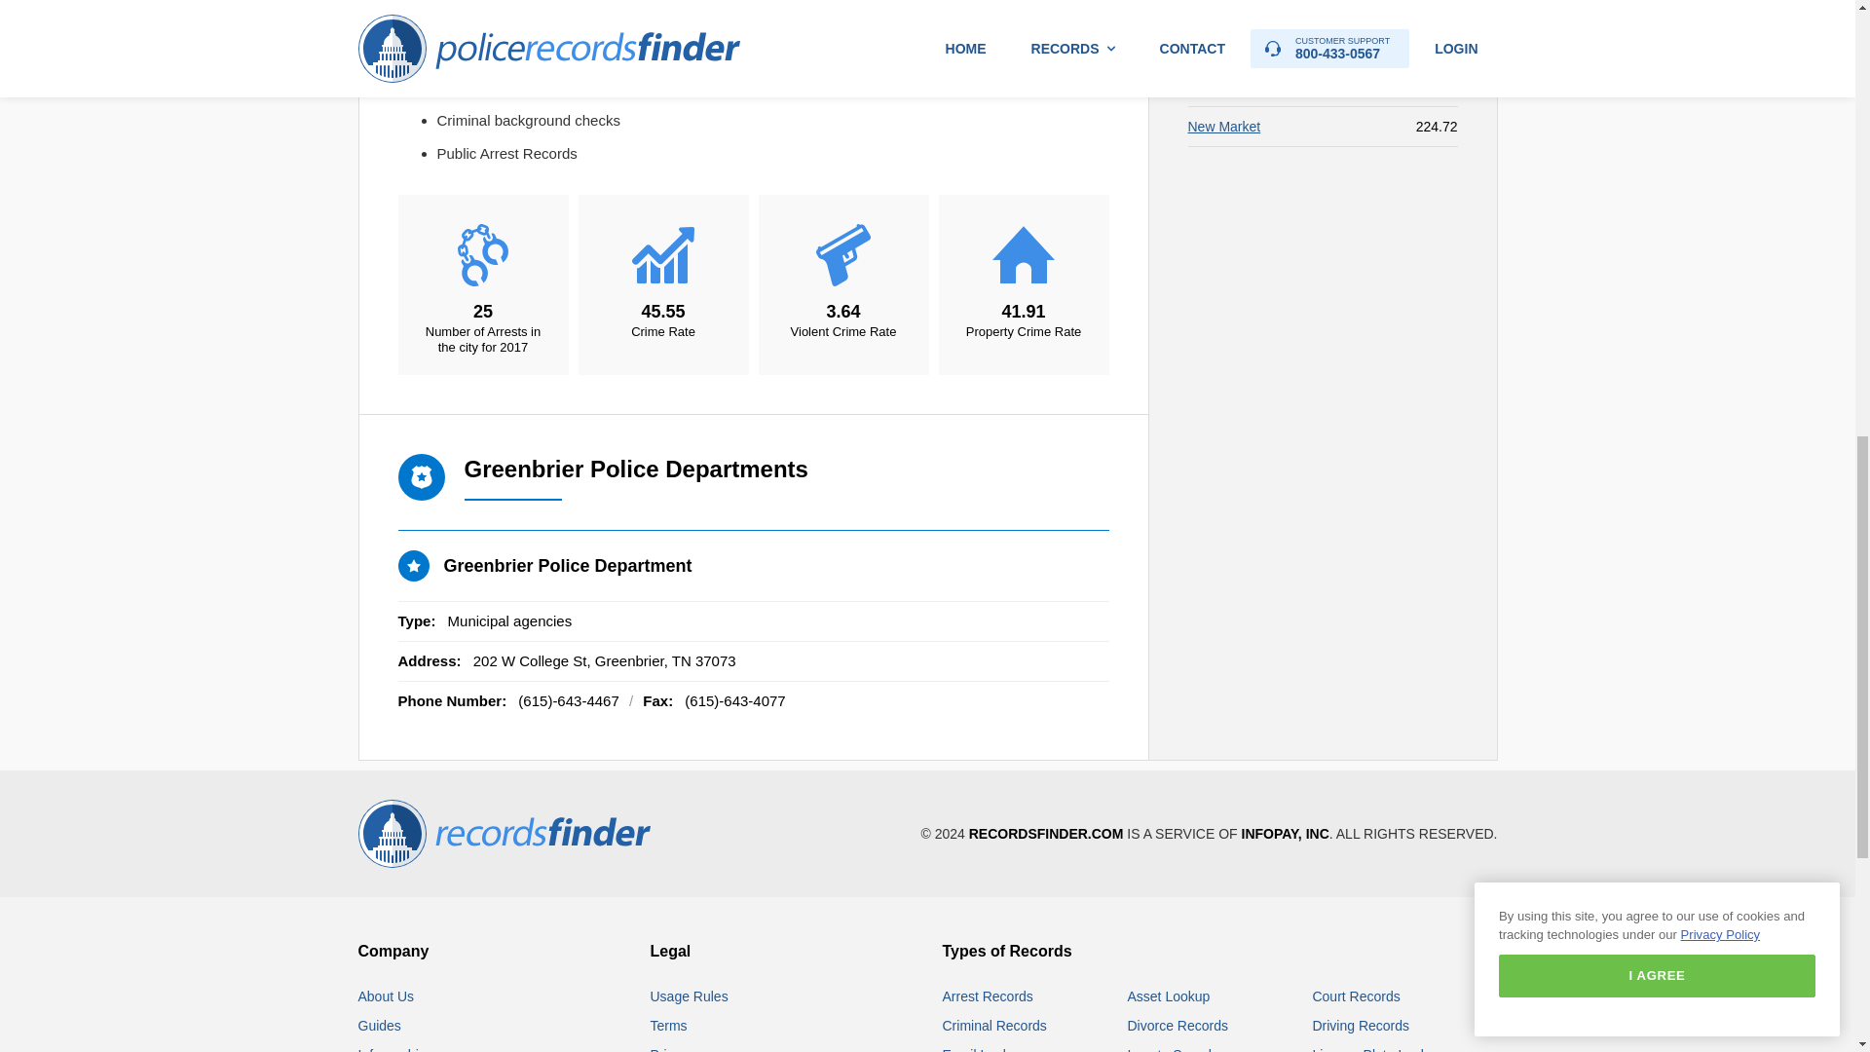  Describe the element at coordinates (673, 1049) in the screenshot. I see `RecordsFinder.com Privacy Policy` at that location.